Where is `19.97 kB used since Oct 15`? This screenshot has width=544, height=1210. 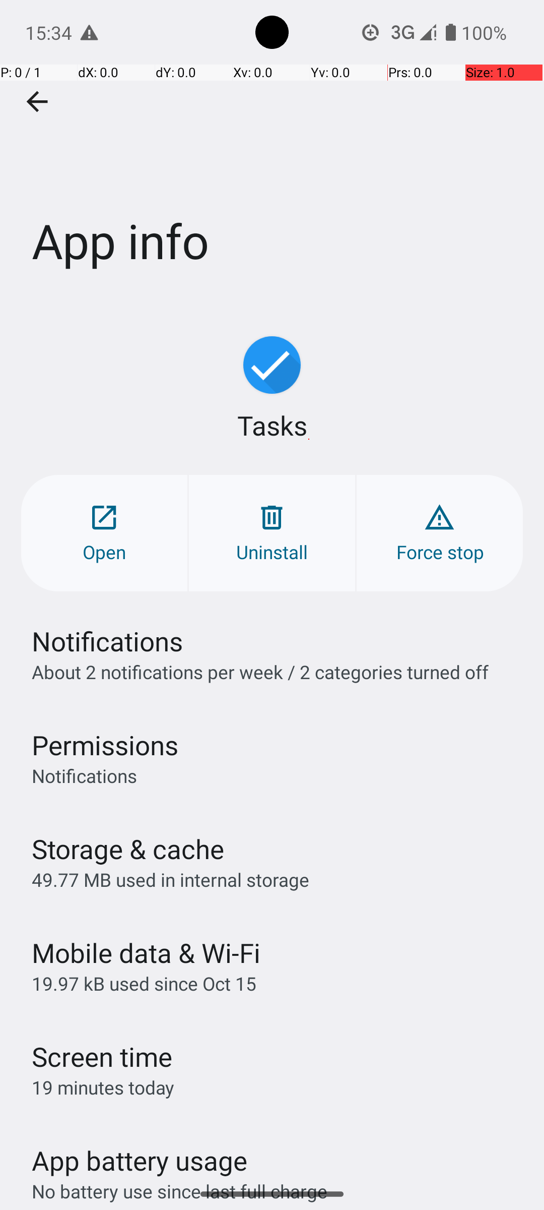
19.97 kB used since Oct 15 is located at coordinates (144, 983).